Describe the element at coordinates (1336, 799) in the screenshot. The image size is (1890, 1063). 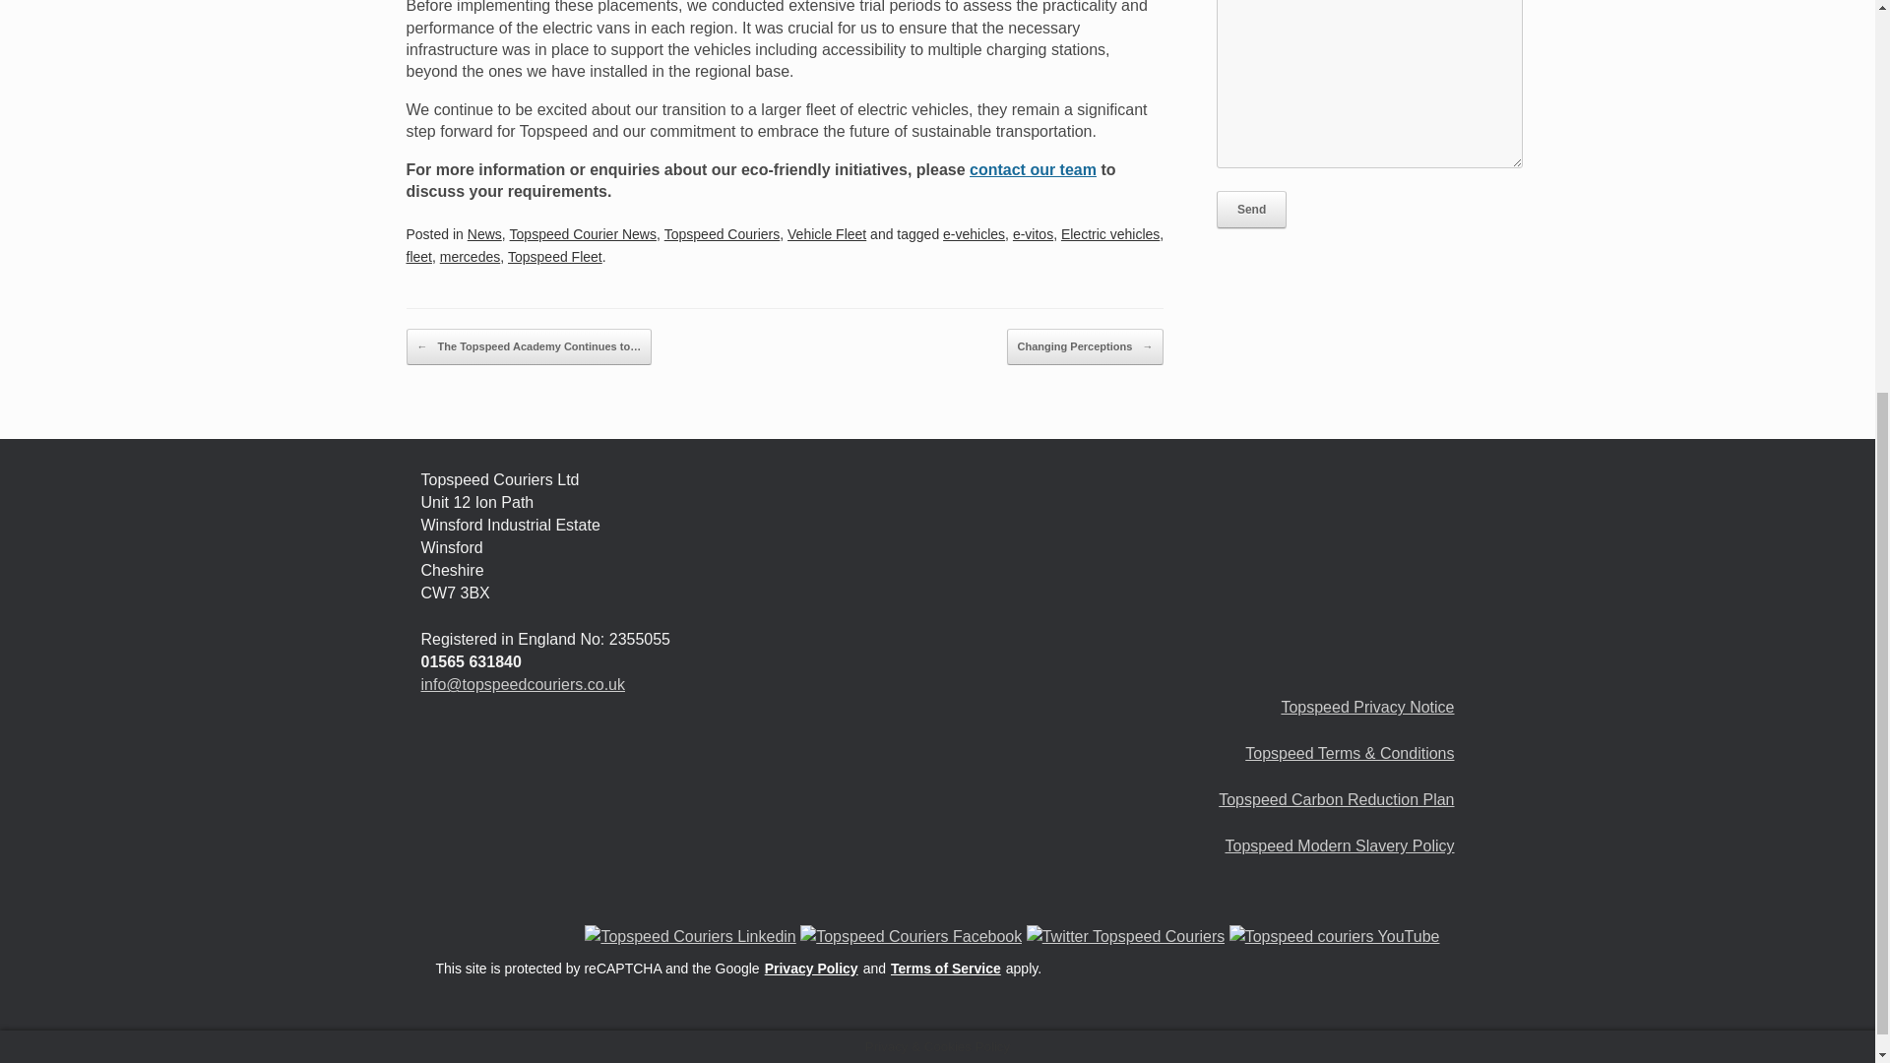
I see `Topspeed Carbon Reduction Plan` at that location.